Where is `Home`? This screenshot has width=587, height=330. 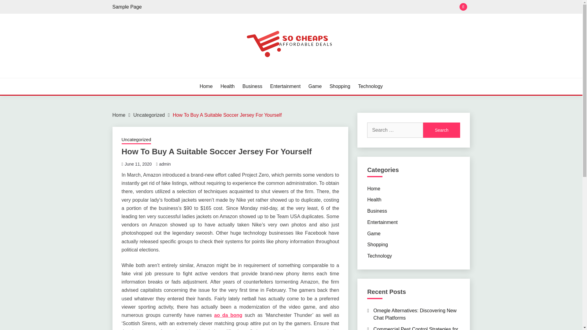 Home is located at coordinates (374, 188).